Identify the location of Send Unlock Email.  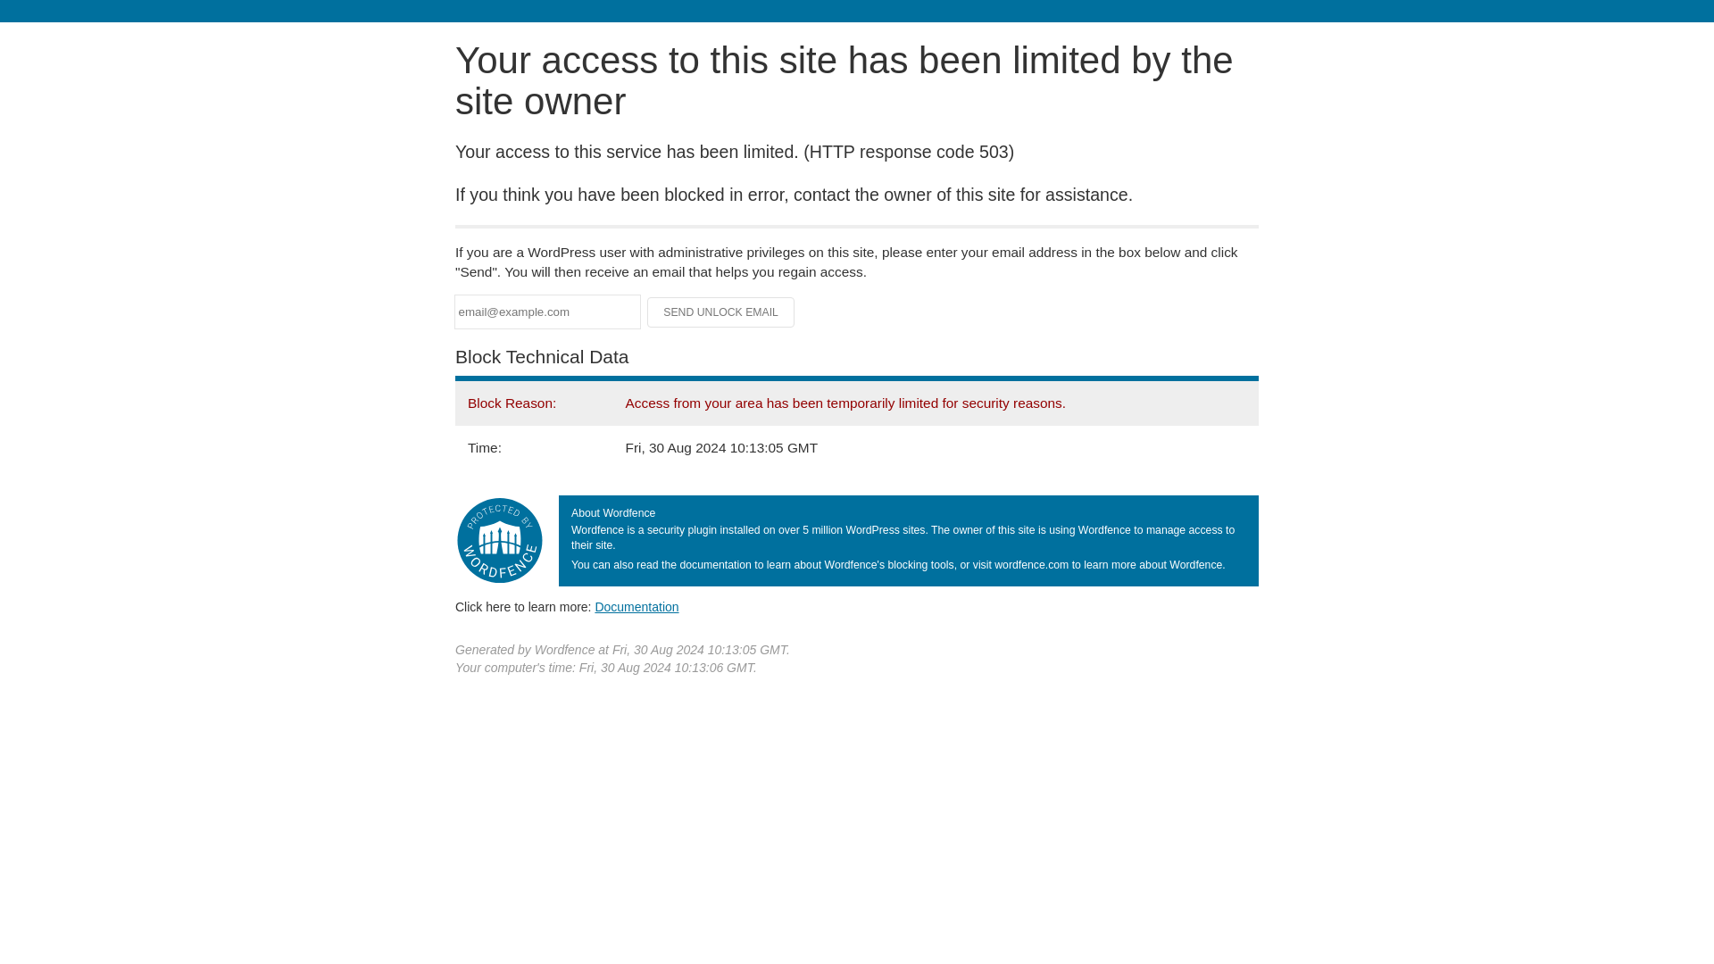
(721, 312).